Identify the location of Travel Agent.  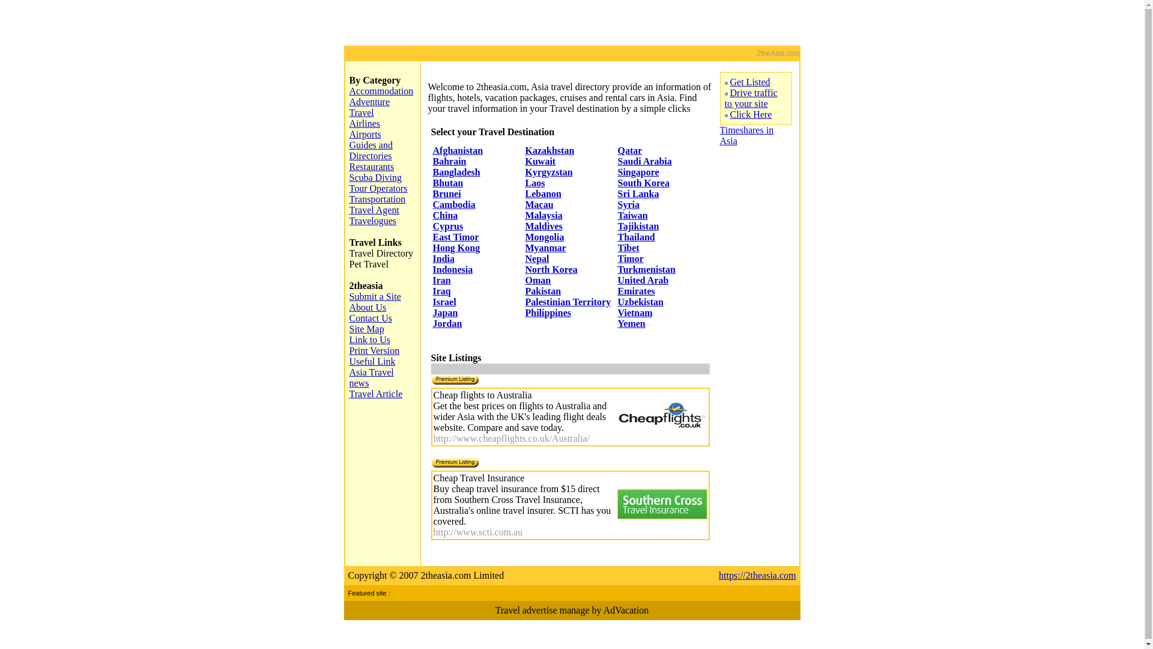
(375, 210).